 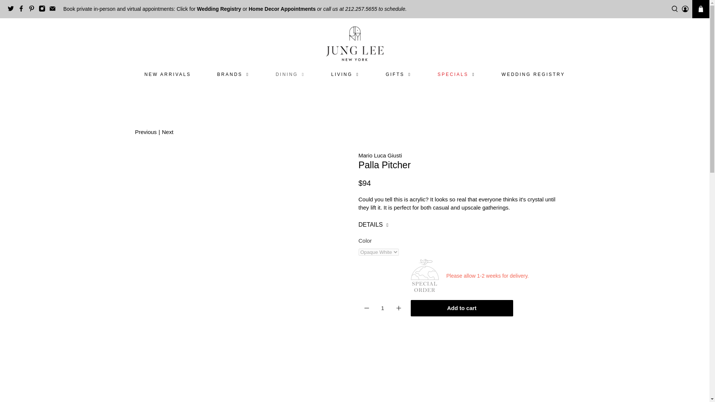 What do you see at coordinates (219, 9) in the screenshot?
I see `Wedding Registry` at bounding box center [219, 9].